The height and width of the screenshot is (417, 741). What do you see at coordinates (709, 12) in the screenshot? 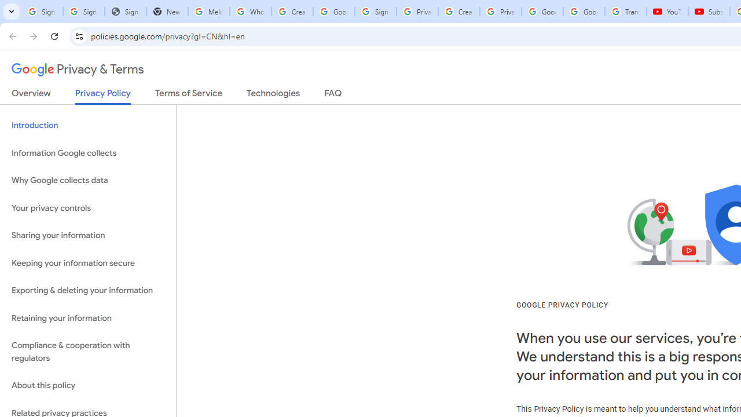
I see `Subscriptions - YouTube` at bounding box center [709, 12].